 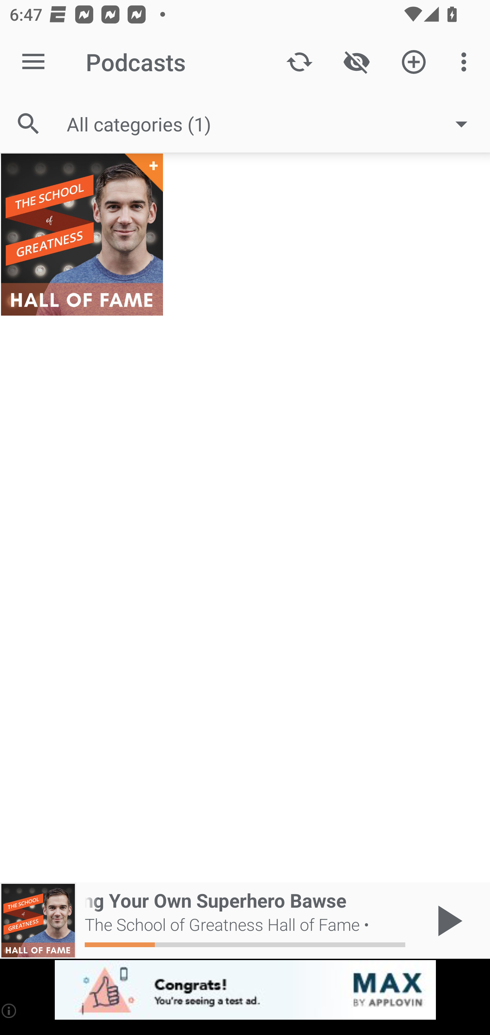 What do you see at coordinates (245, 990) in the screenshot?
I see `app-monetization` at bounding box center [245, 990].